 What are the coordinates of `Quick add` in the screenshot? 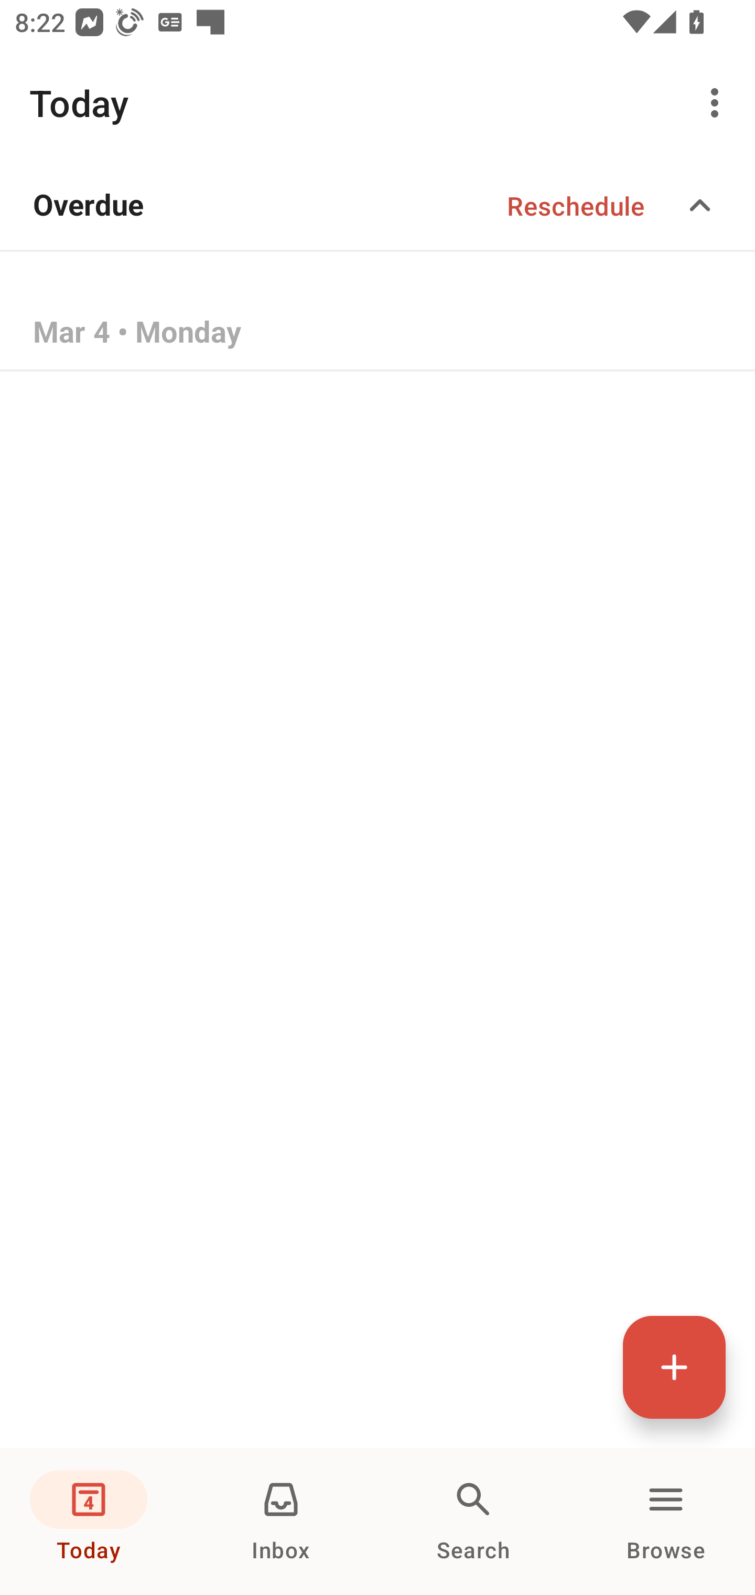 It's located at (674, 1367).